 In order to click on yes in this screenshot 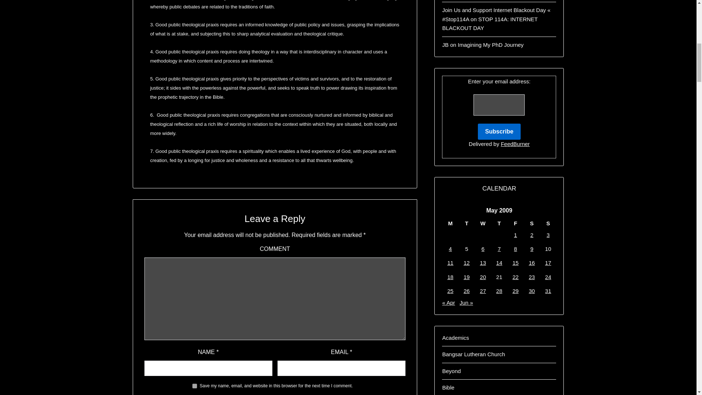, I will do `click(195, 385)`.